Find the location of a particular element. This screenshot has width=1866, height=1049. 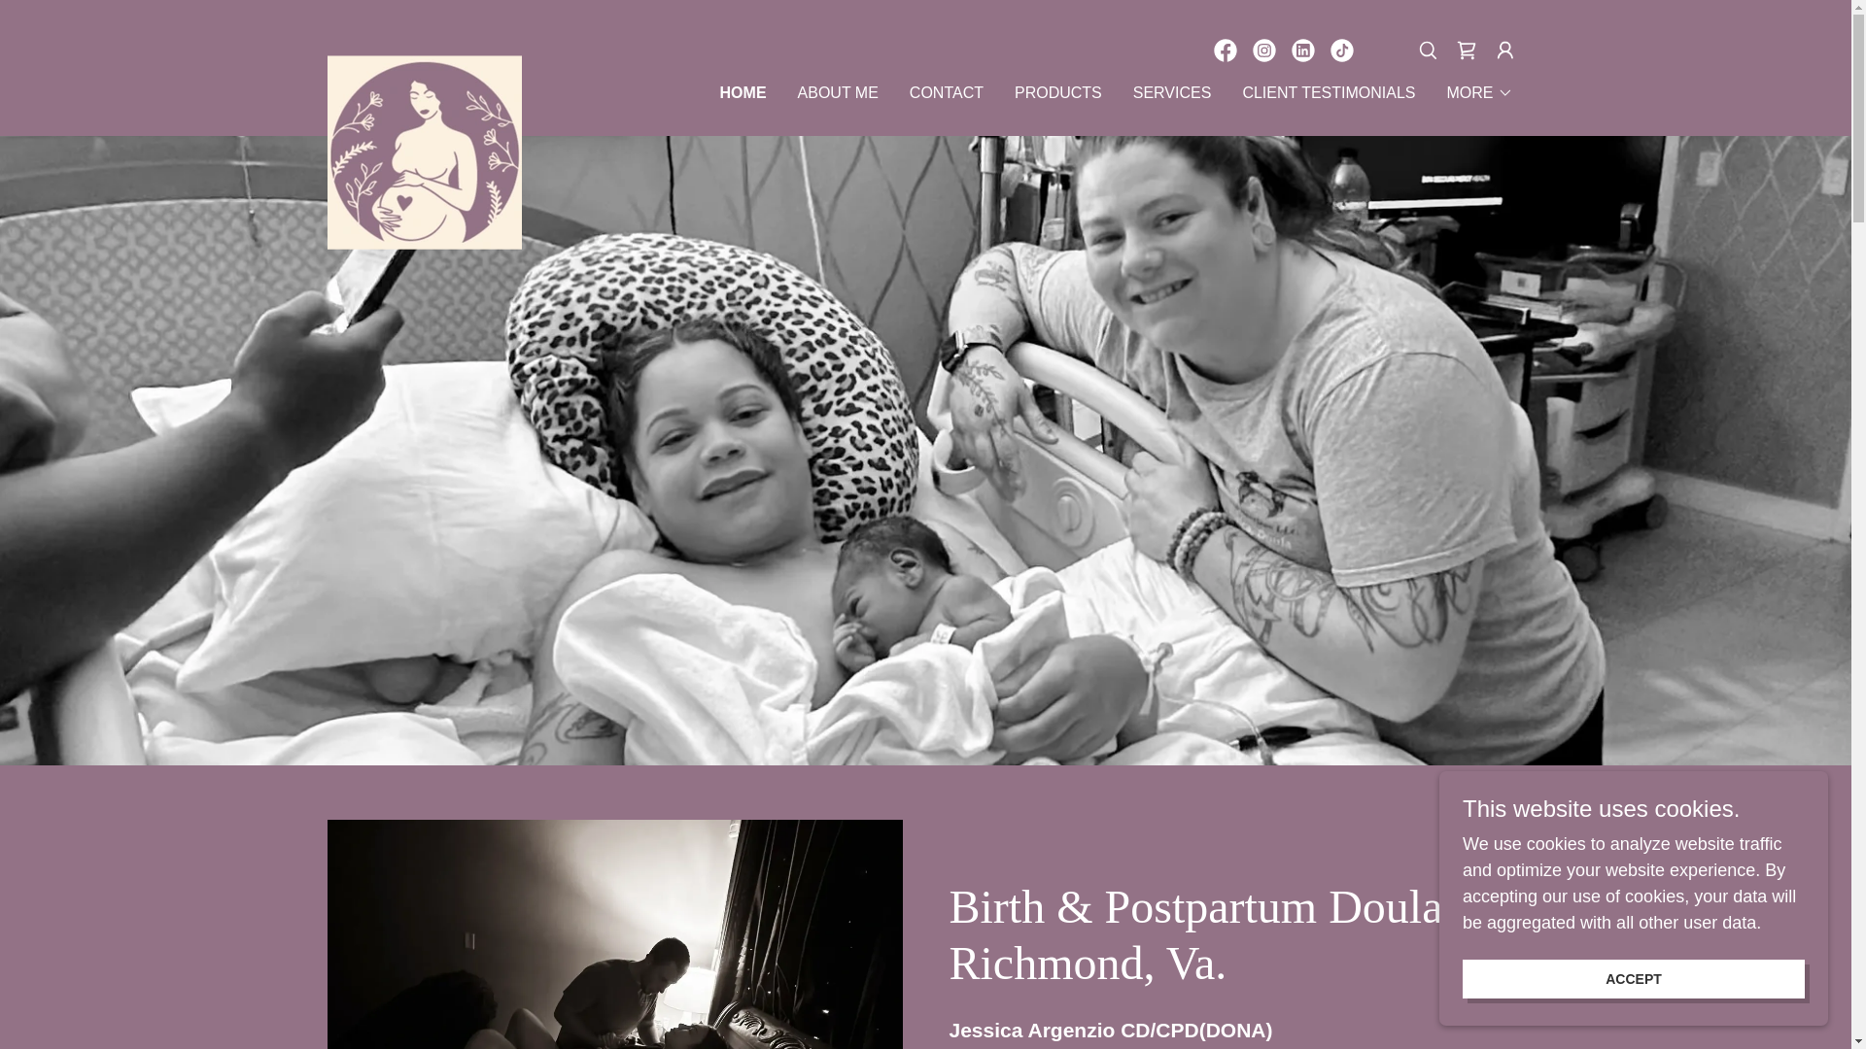

CONTACT is located at coordinates (946, 93).